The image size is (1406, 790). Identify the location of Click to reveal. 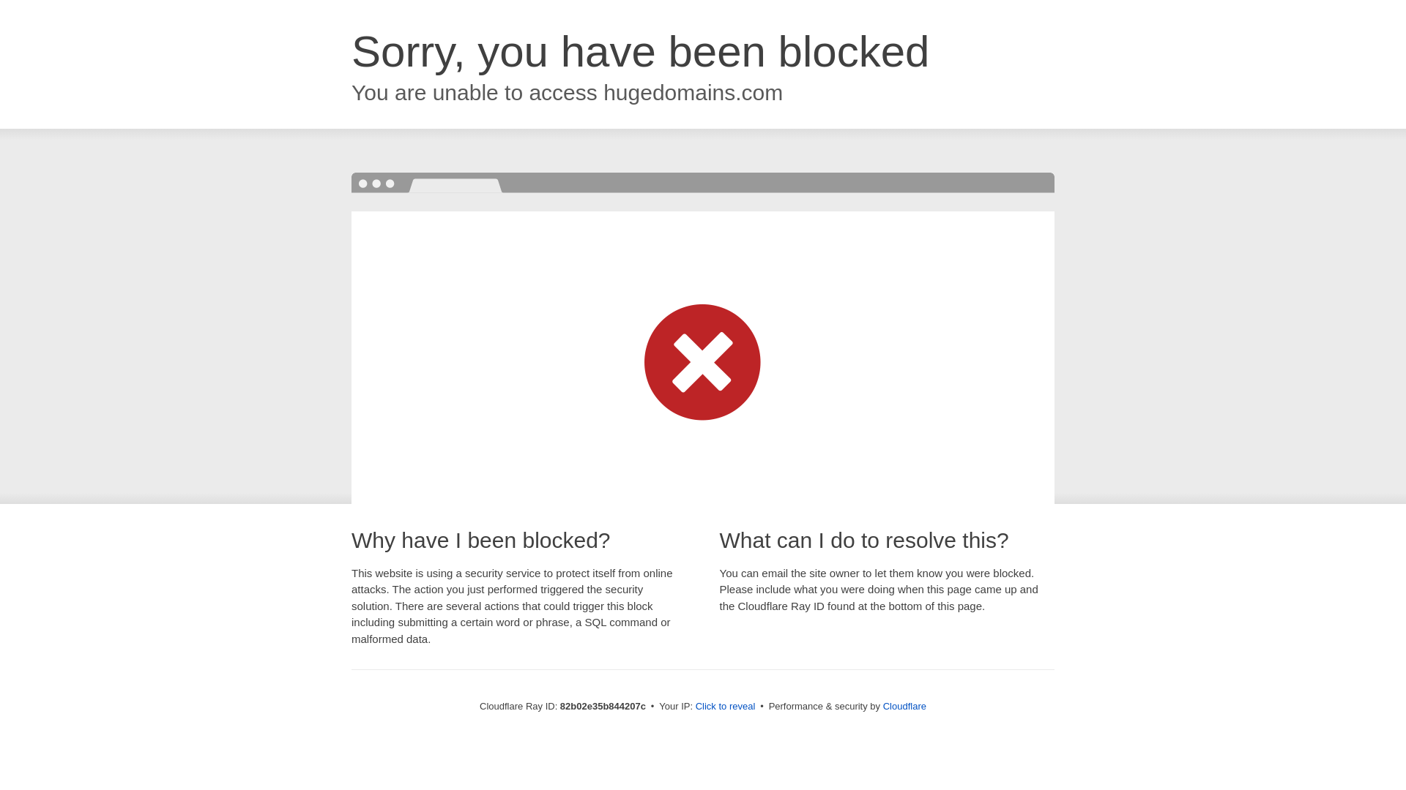
(726, 707).